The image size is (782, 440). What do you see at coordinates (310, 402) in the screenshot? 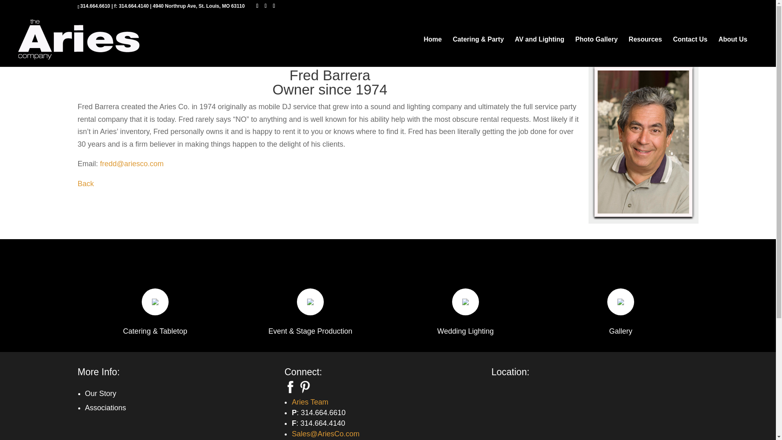
I see `Aries Team` at bounding box center [310, 402].